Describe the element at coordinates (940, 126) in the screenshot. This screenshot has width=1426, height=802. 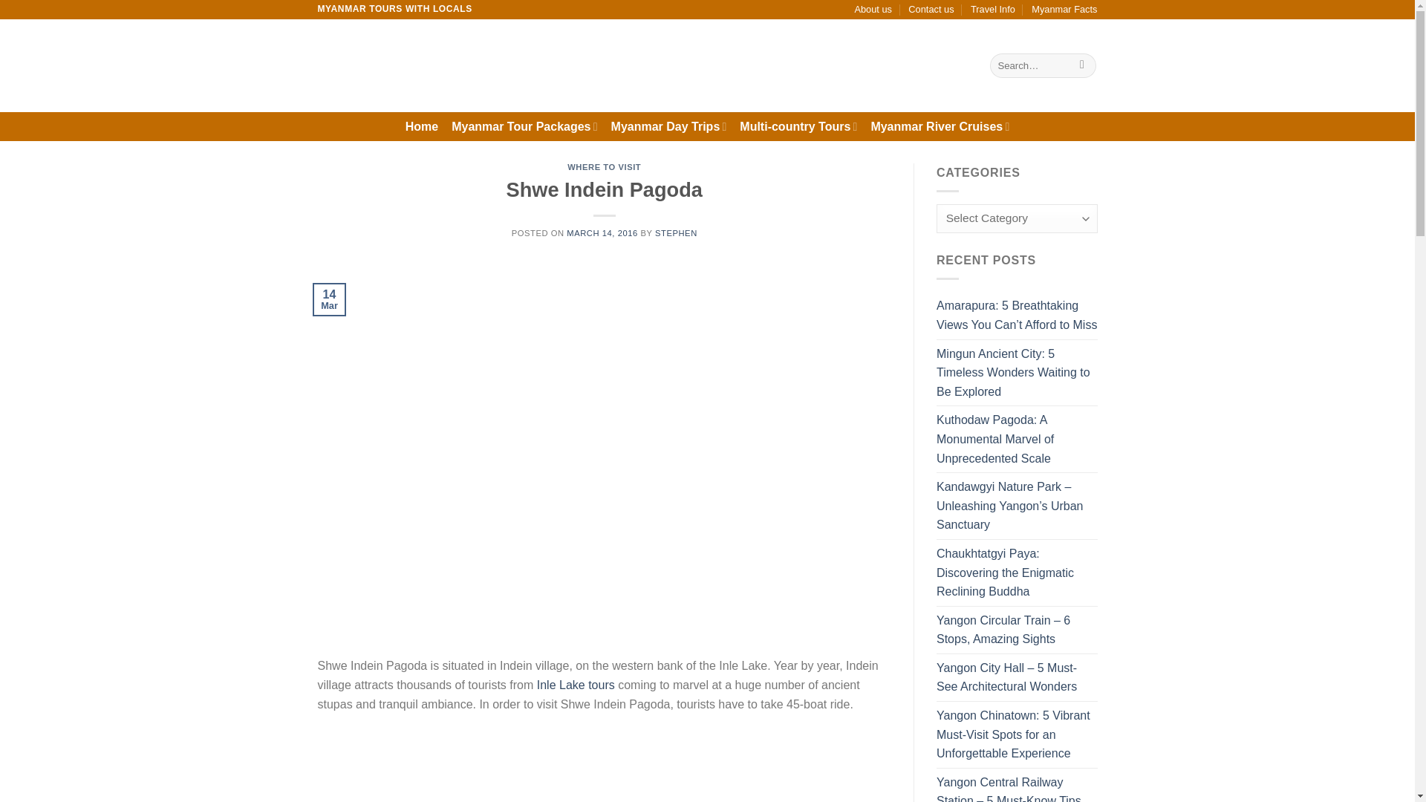
I see `Myanmar River Cruises` at that location.